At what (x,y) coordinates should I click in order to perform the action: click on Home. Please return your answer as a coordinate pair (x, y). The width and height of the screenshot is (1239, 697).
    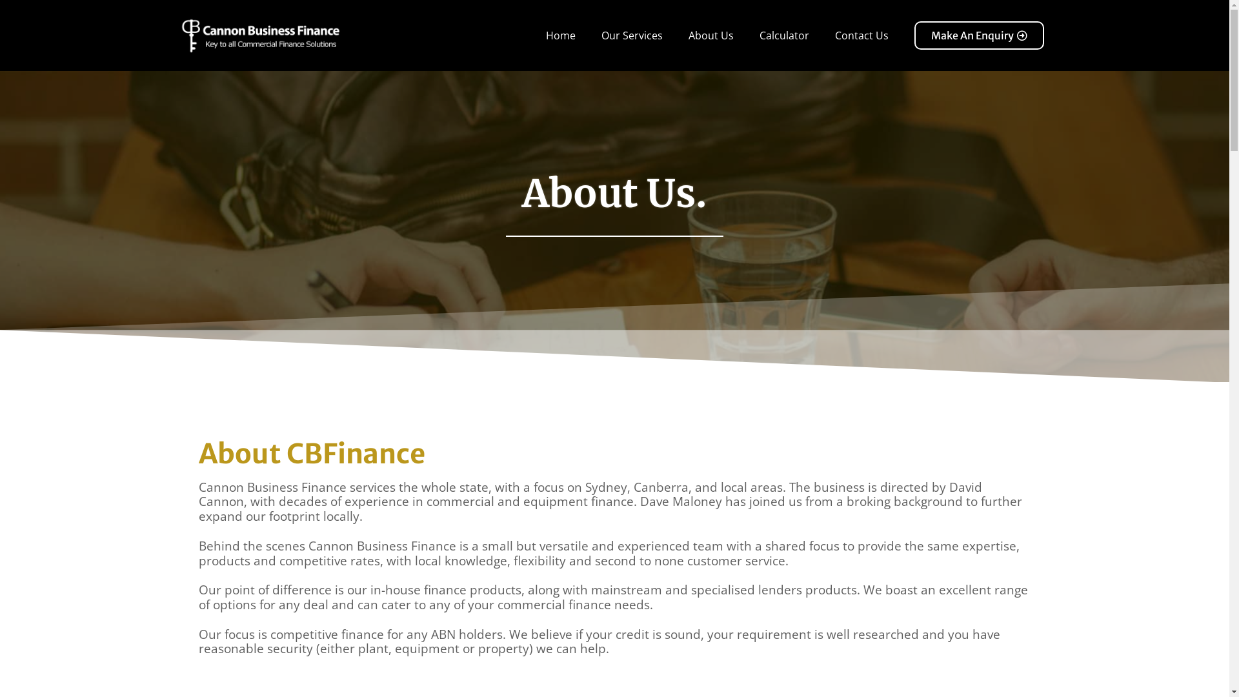
    Looking at the image, I should click on (561, 35).